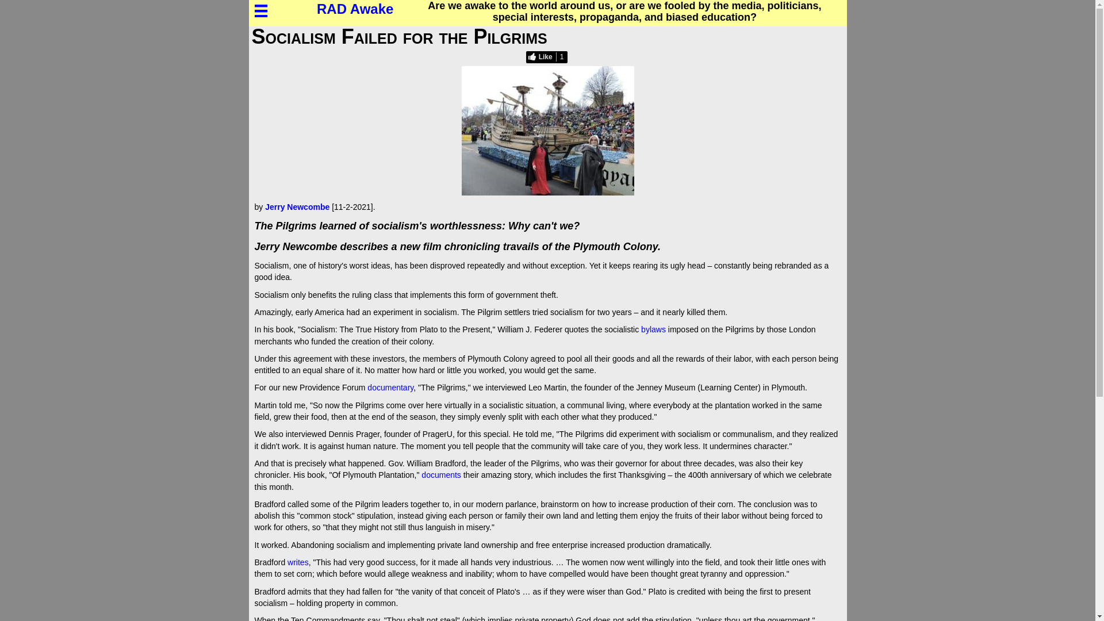 This screenshot has width=1104, height=621. Describe the element at coordinates (355, 10) in the screenshot. I see `RAD Awake` at that location.